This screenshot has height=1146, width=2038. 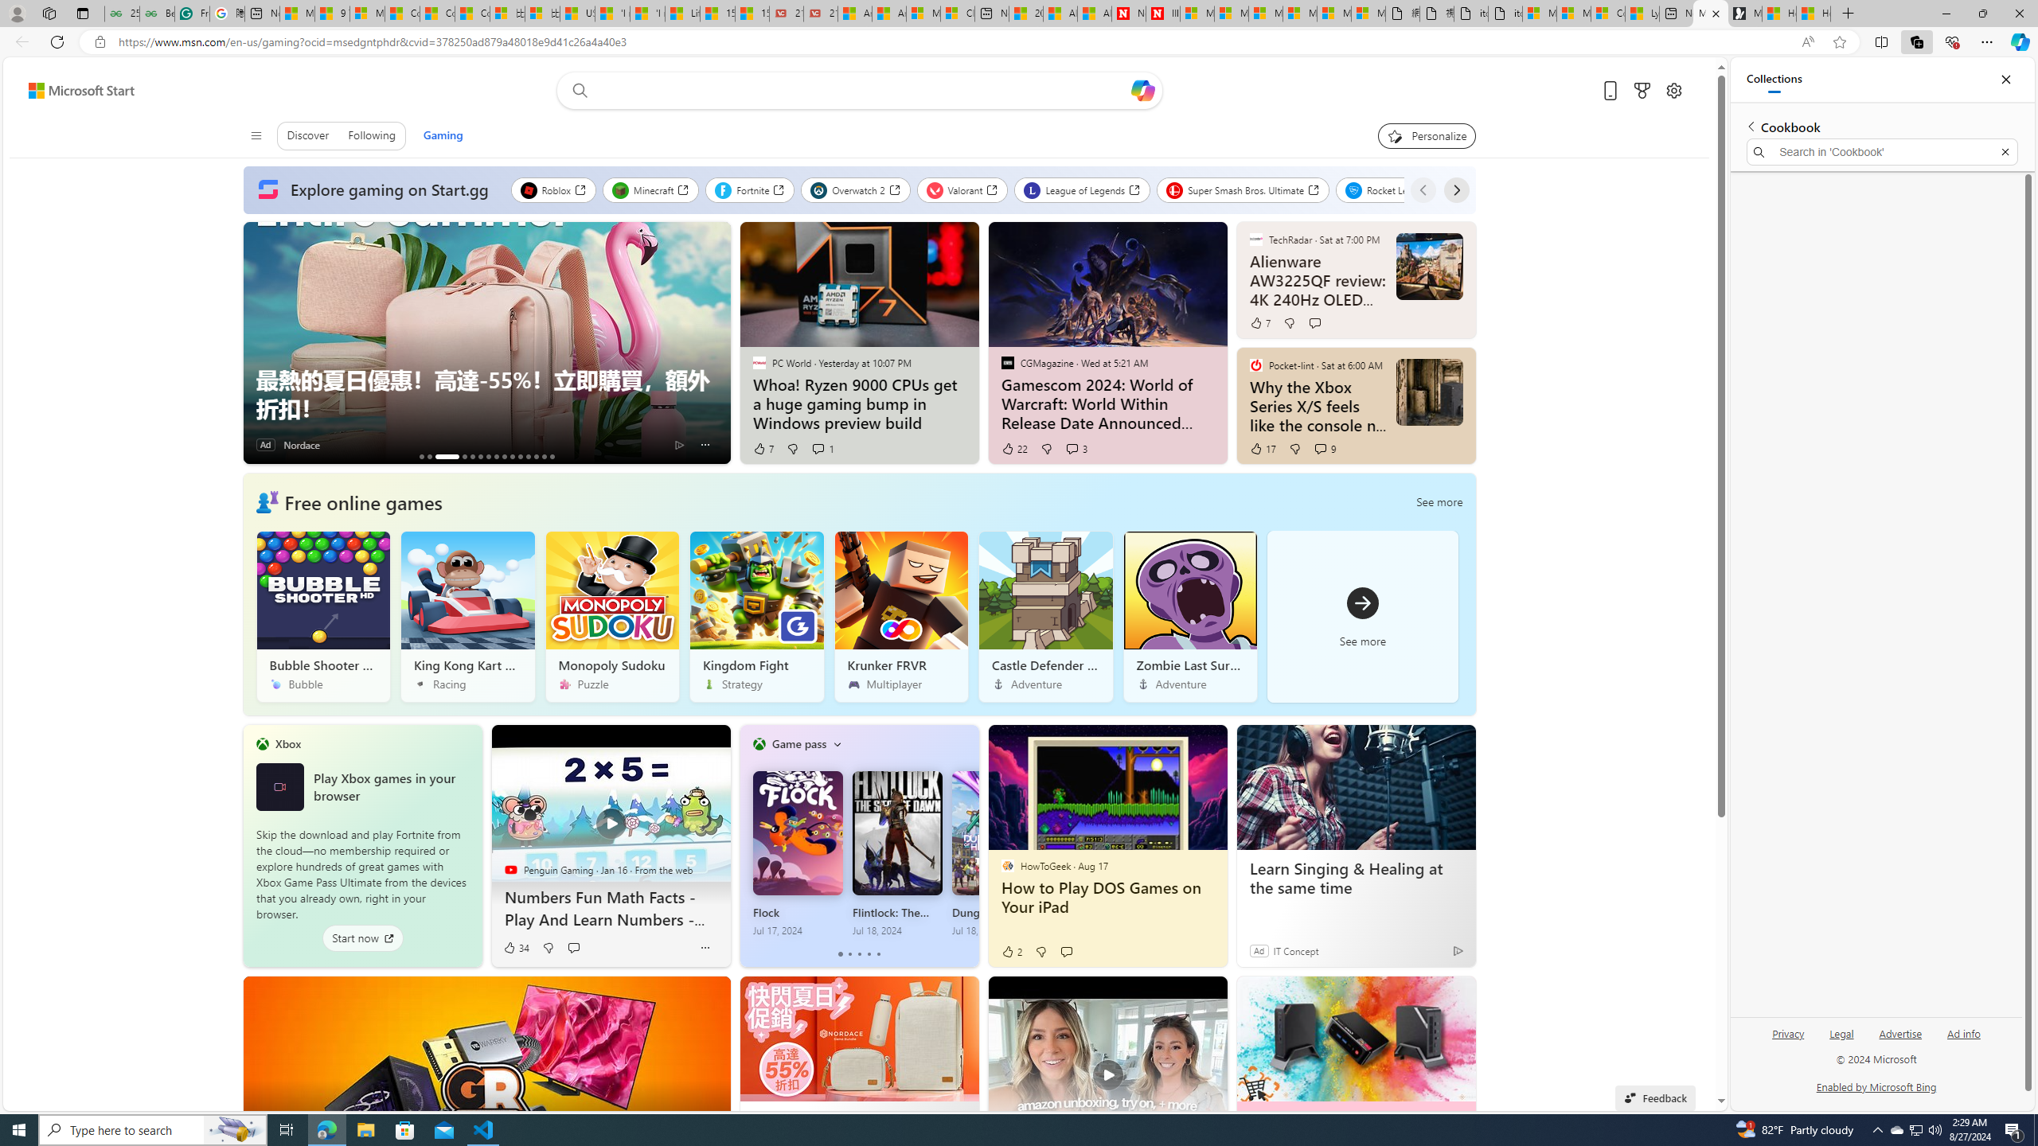 What do you see at coordinates (362, 501) in the screenshot?
I see `Free online games` at bounding box center [362, 501].